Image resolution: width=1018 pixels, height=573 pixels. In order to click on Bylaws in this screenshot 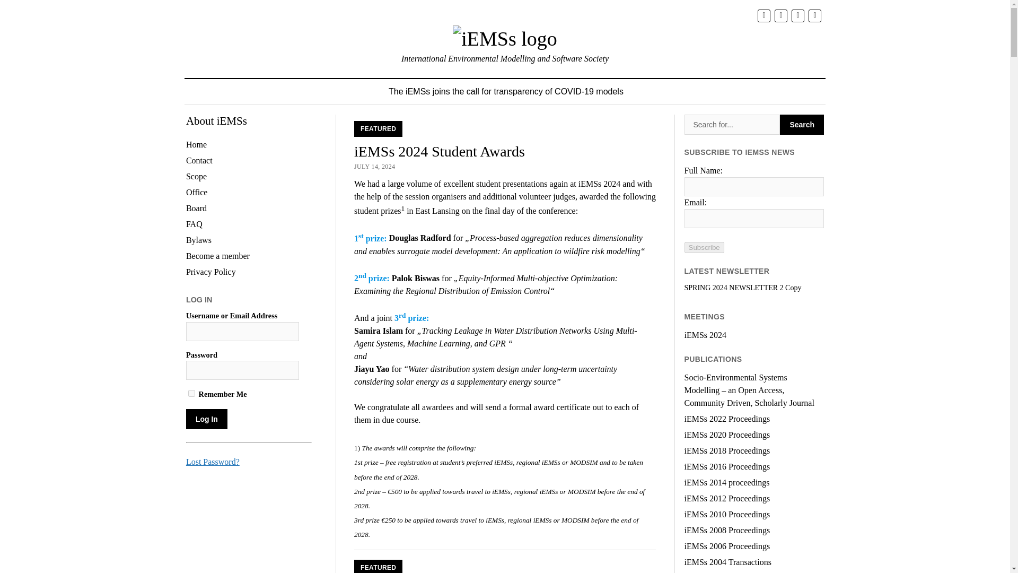, I will do `click(199, 240)`.